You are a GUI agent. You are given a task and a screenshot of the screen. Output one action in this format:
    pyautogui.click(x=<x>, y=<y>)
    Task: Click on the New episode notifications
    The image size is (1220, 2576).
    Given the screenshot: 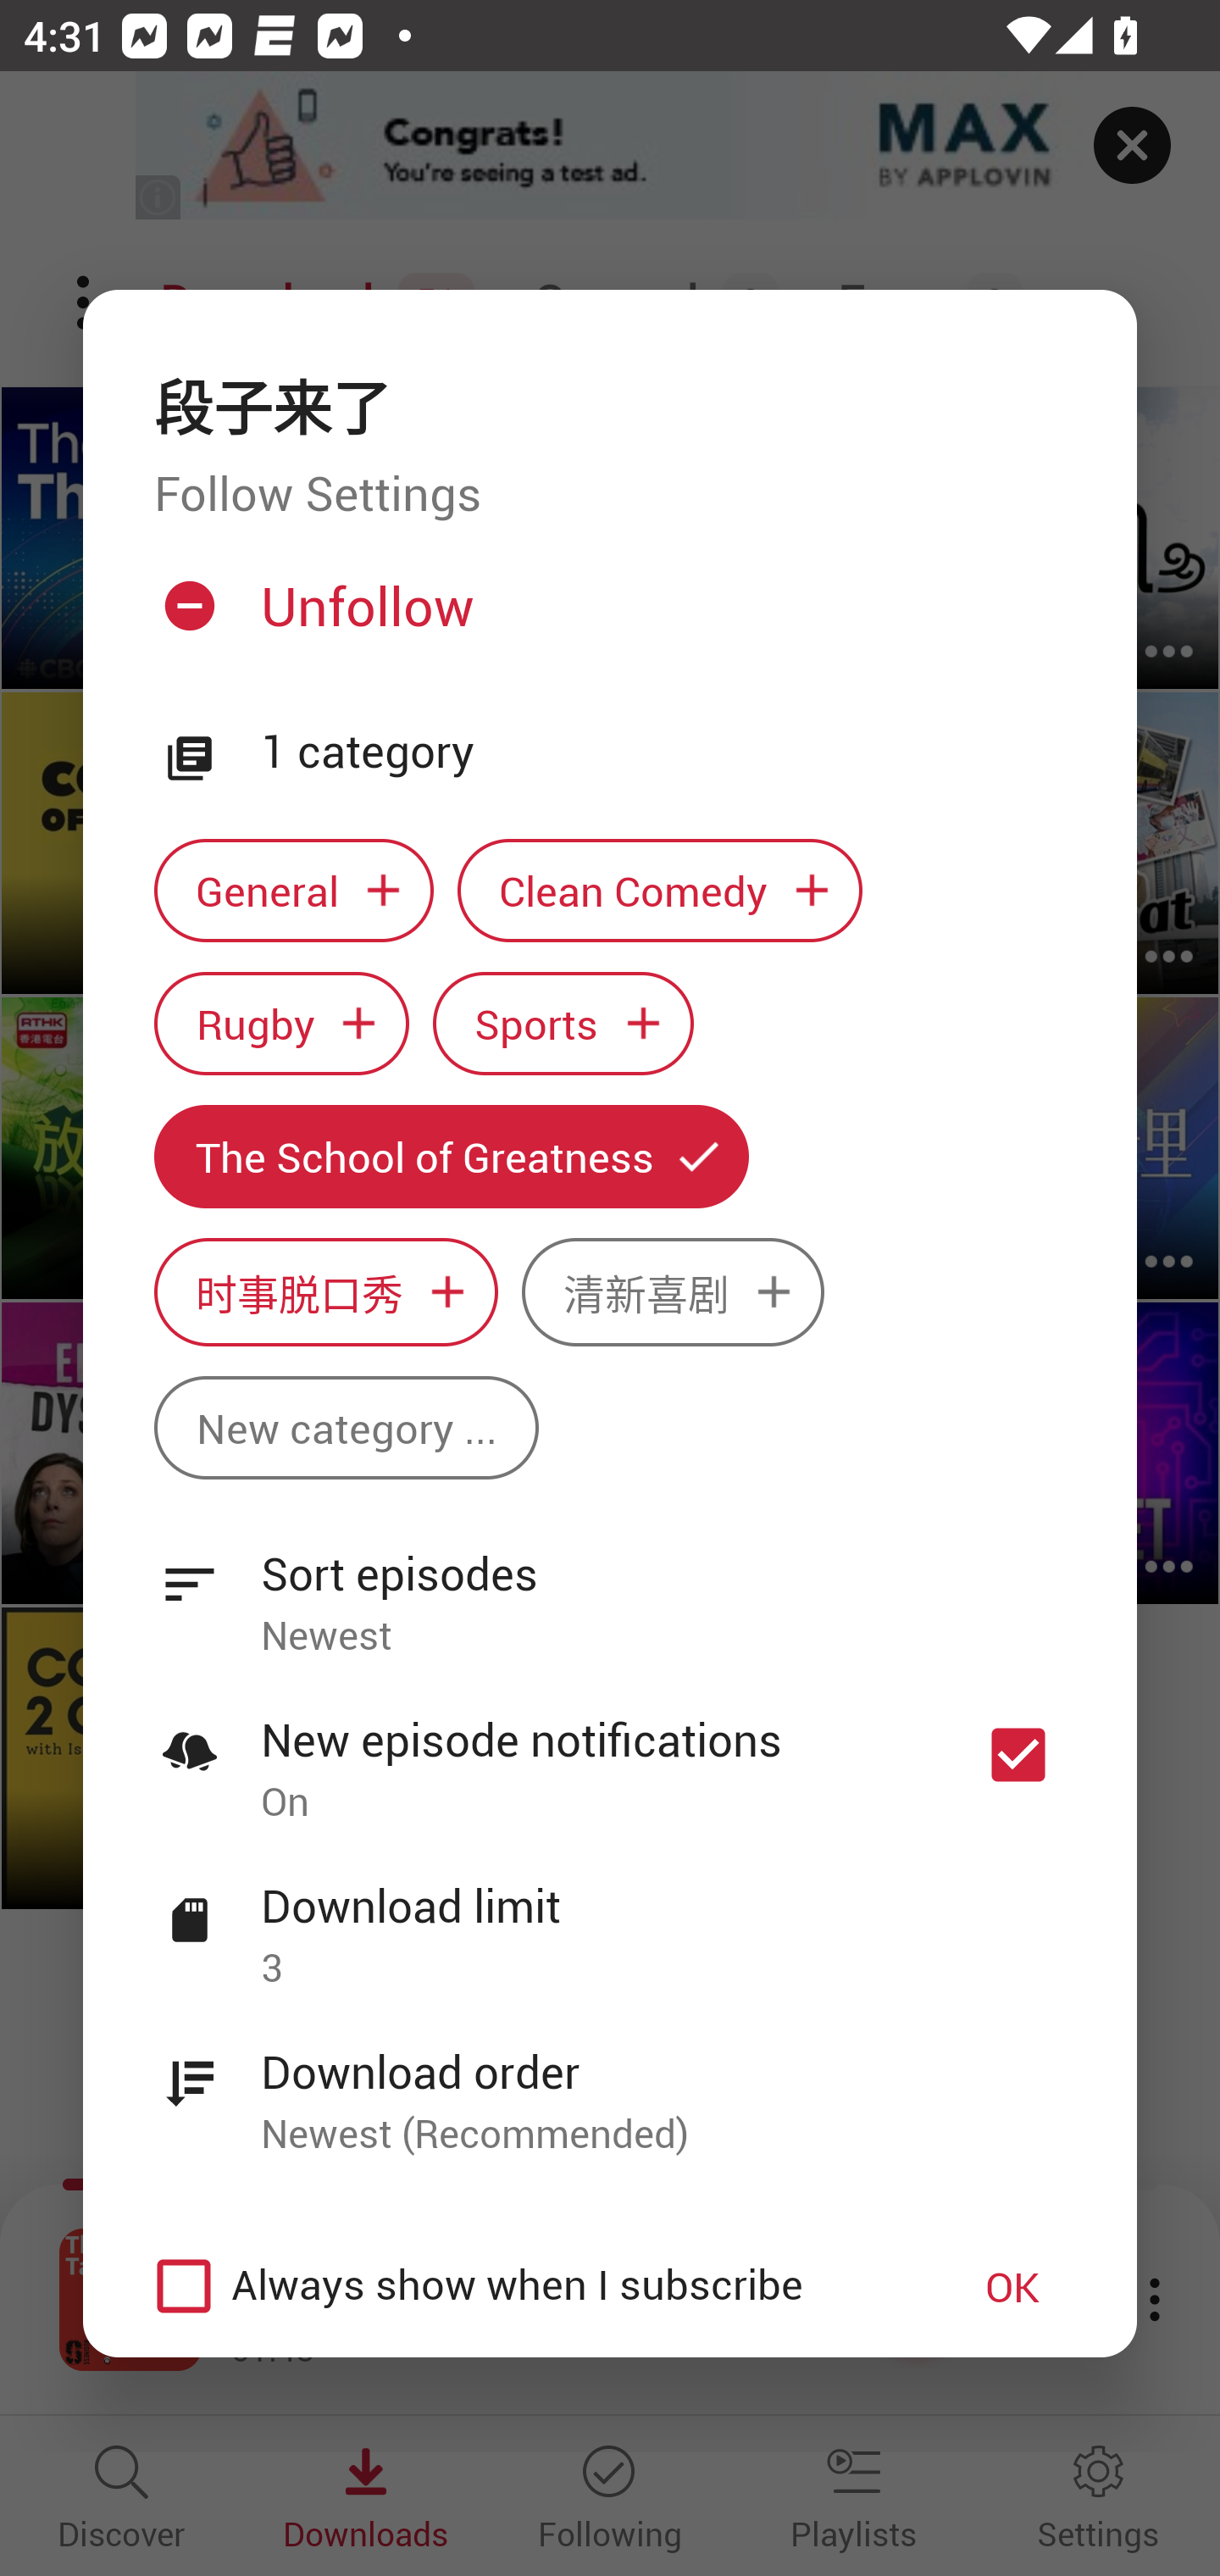 What is the action you would take?
    pyautogui.click(x=1018, y=1756)
    